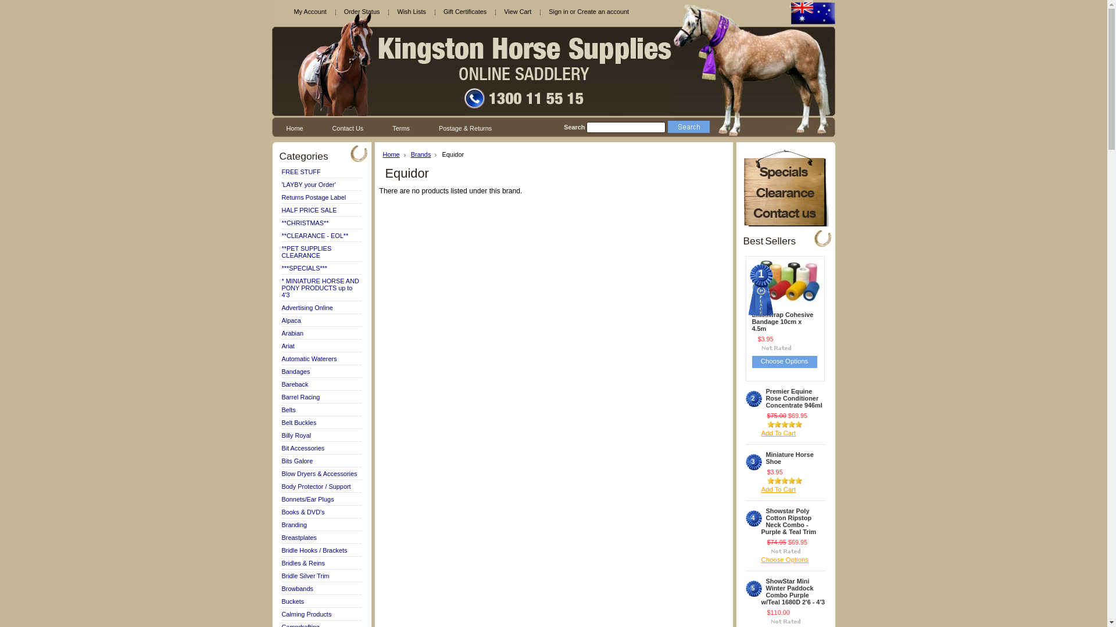 The image size is (1116, 627). What do you see at coordinates (295, 372) in the screenshot?
I see `Bandages` at bounding box center [295, 372].